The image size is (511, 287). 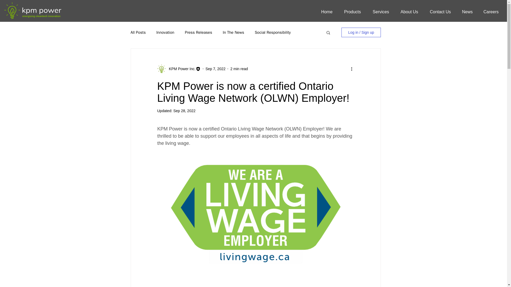 I want to click on 2 min read, so click(x=239, y=68).